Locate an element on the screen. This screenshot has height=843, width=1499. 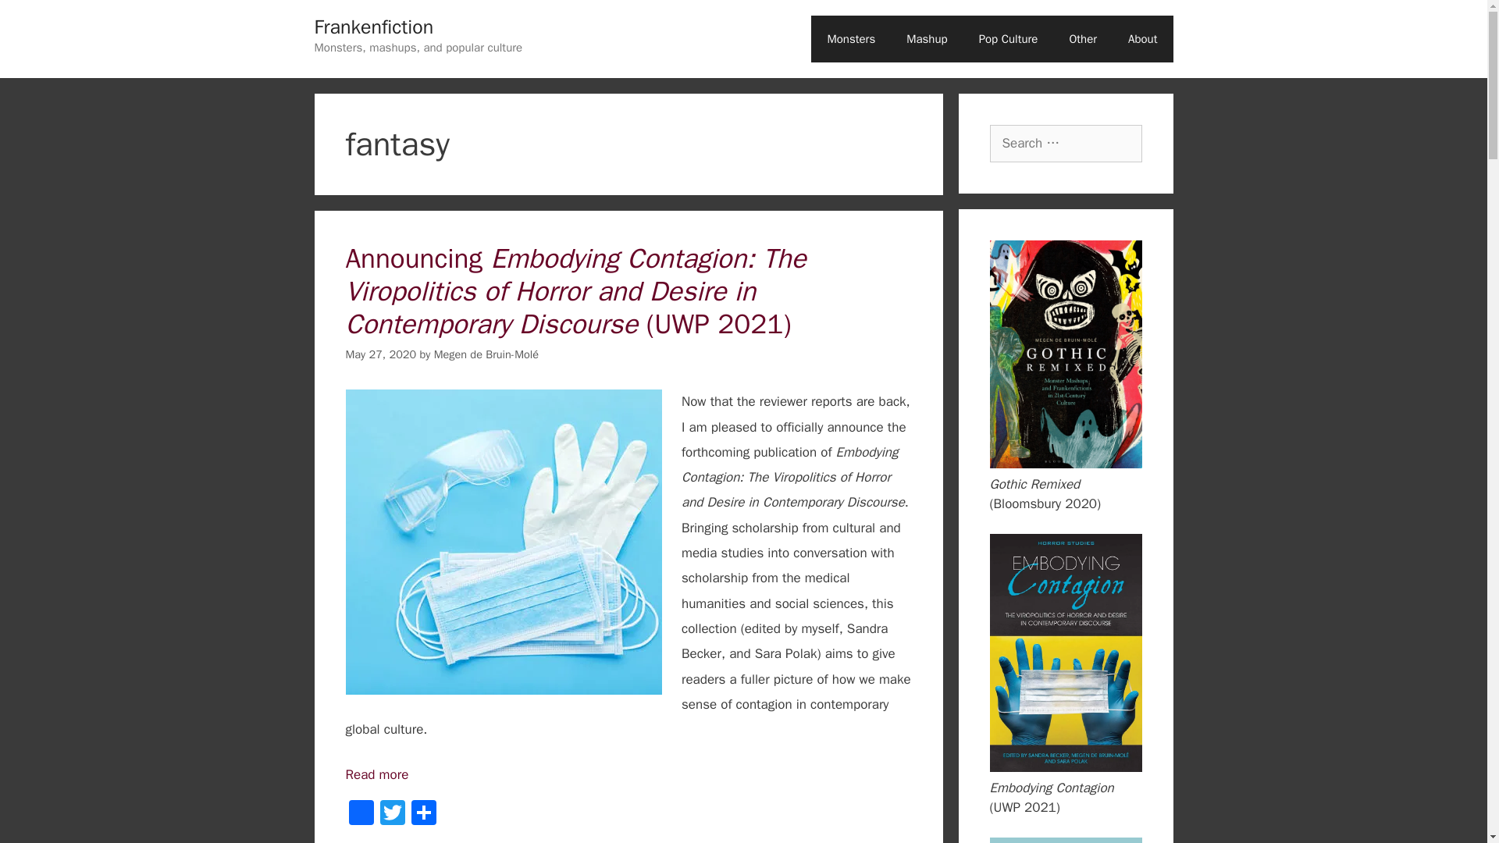
Other is located at coordinates (1082, 39).